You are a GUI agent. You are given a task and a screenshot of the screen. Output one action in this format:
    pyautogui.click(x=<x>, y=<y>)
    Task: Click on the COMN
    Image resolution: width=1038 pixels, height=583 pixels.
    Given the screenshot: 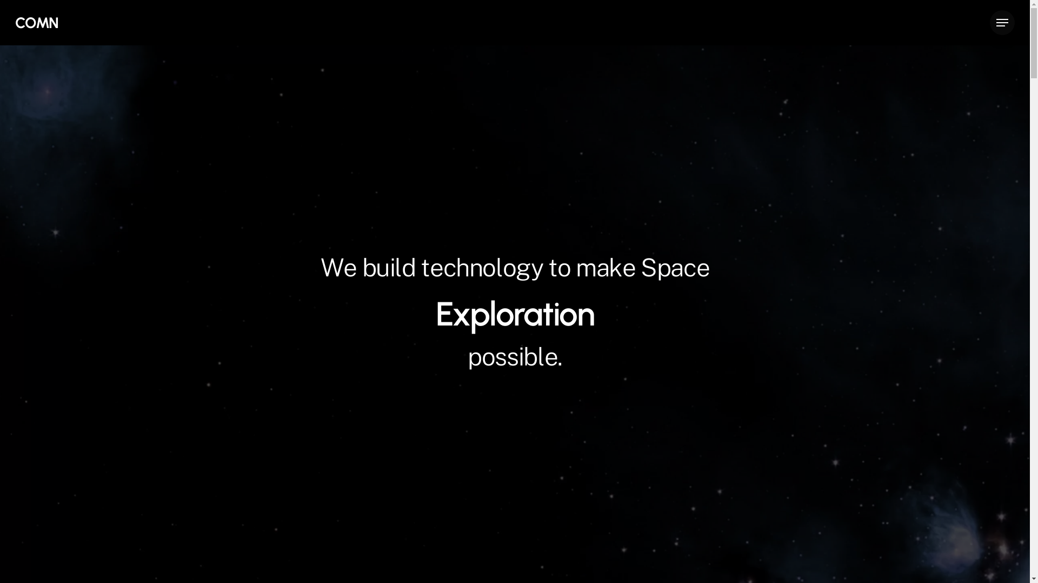 What is the action you would take?
    pyautogui.click(x=37, y=23)
    